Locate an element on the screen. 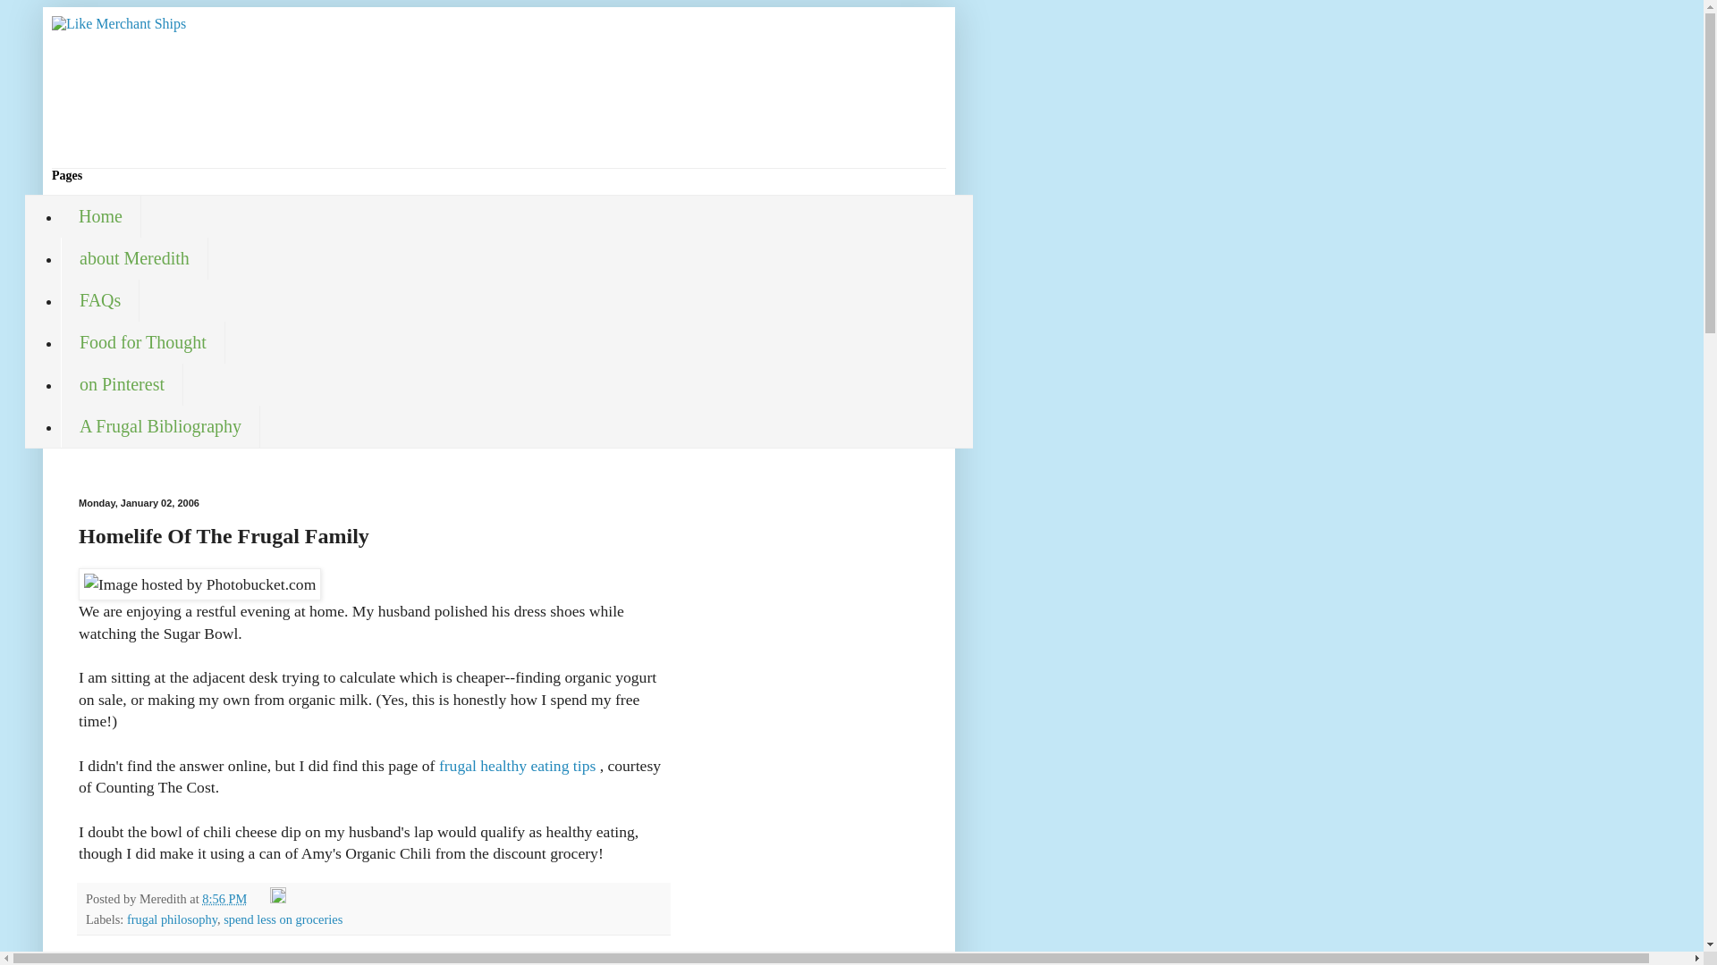 This screenshot has width=1717, height=965. Food for Thought is located at coordinates (142, 342).